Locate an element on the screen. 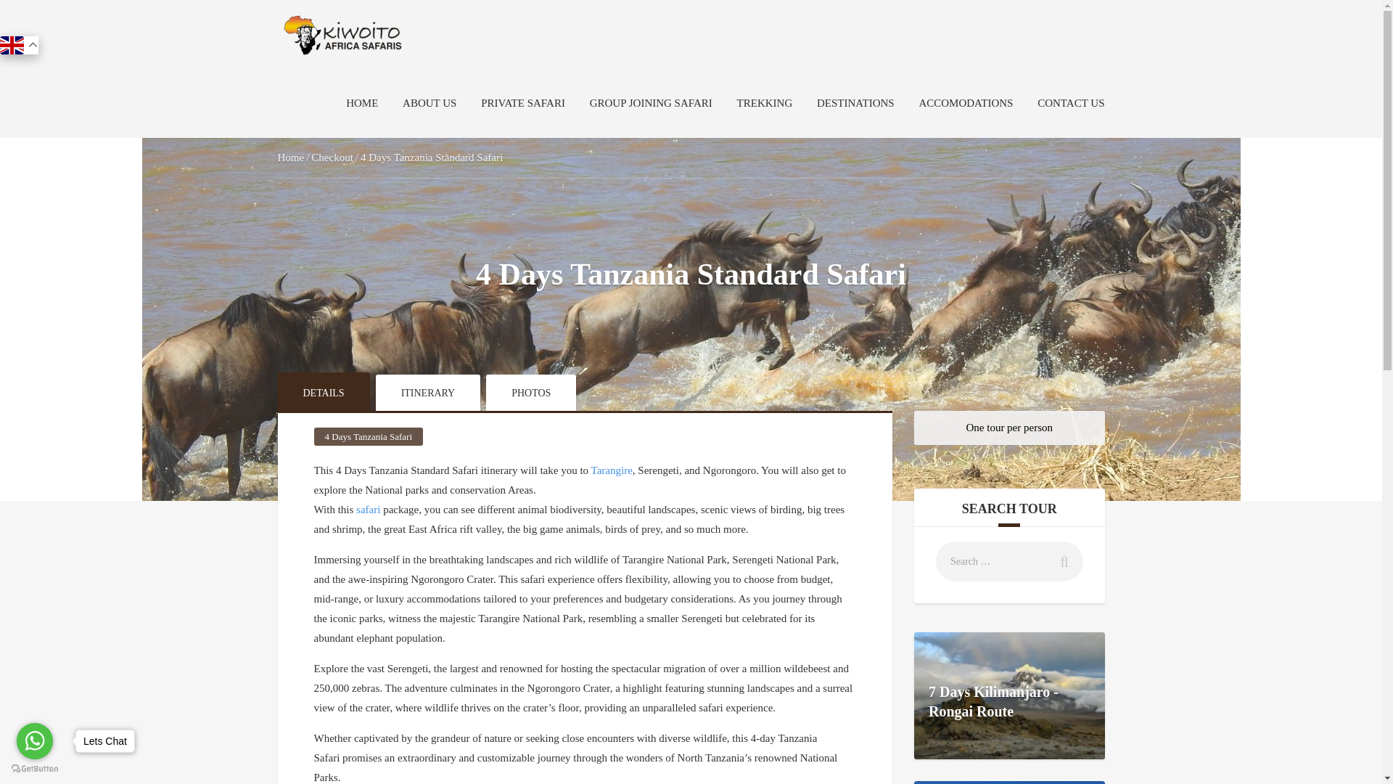 The image size is (1393, 784). African Safari Tours is located at coordinates (342, 36).